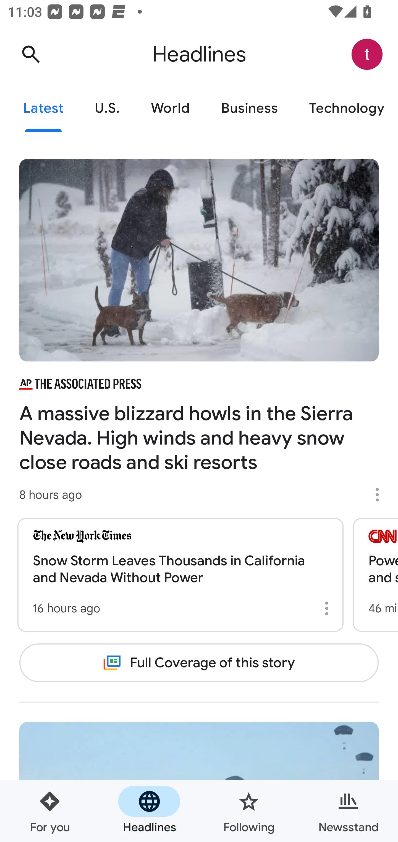 This screenshot has height=842, width=398. Describe the element at coordinates (170, 109) in the screenshot. I see `World` at that location.